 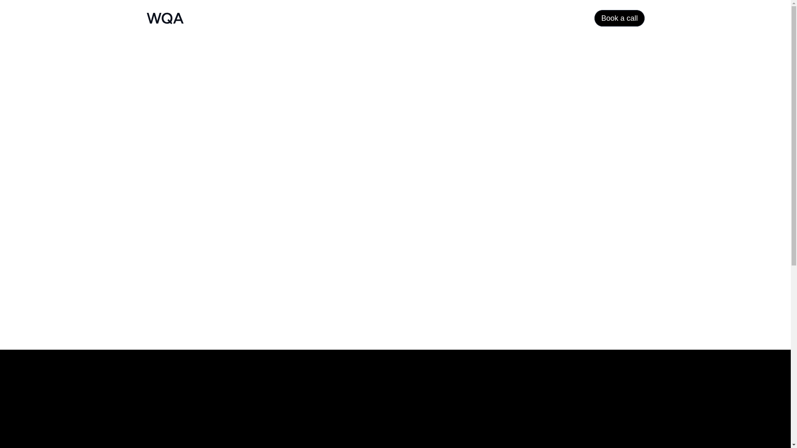 I want to click on Join us, so click(x=473, y=211).